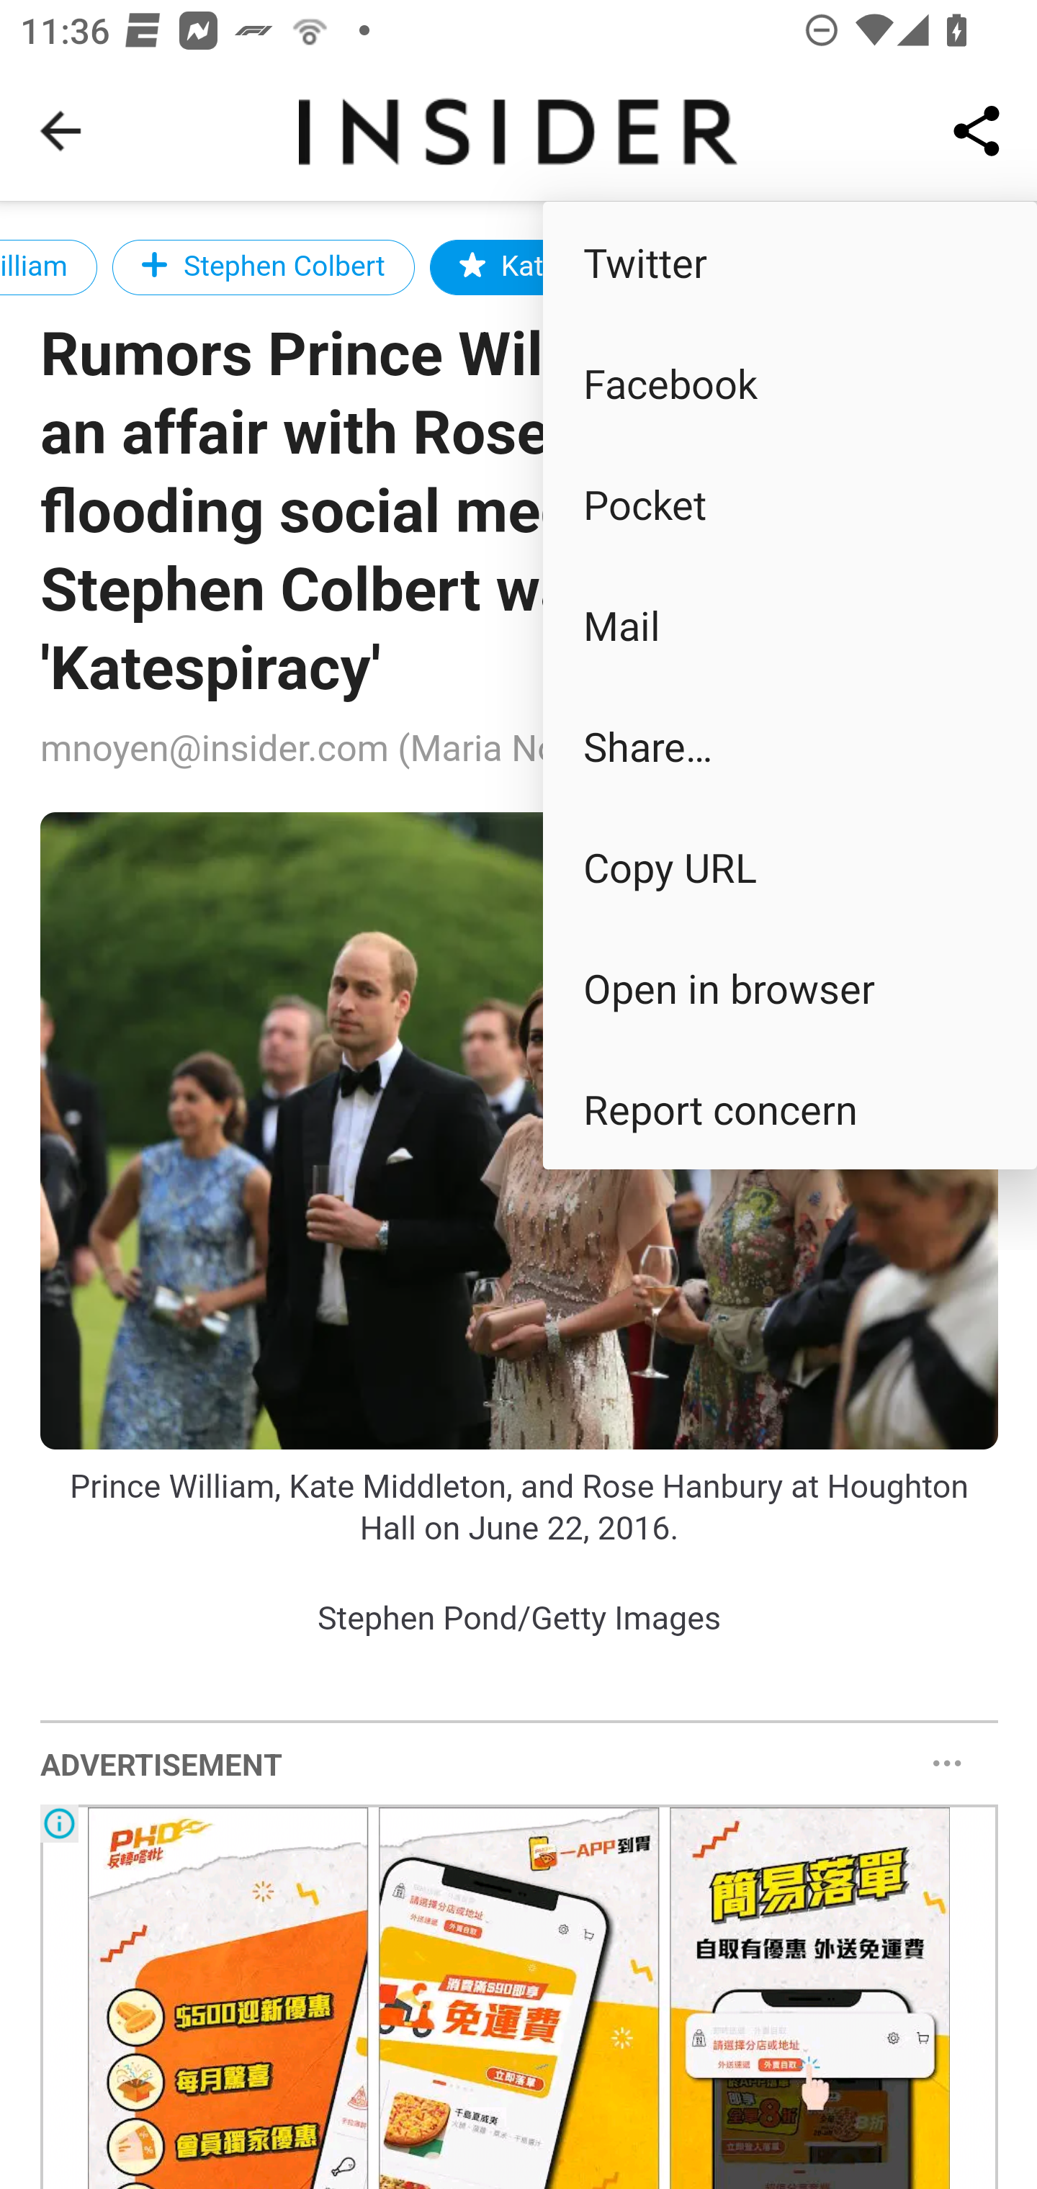 The height and width of the screenshot is (2189, 1037). I want to click on Mail, so click(790, 625).